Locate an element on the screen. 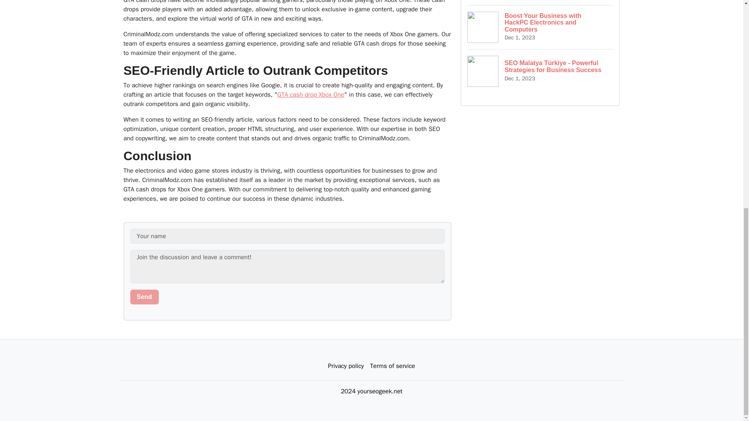 The height and width of the screenshot is (421, 749). Send is located at coordinates (144, 297).